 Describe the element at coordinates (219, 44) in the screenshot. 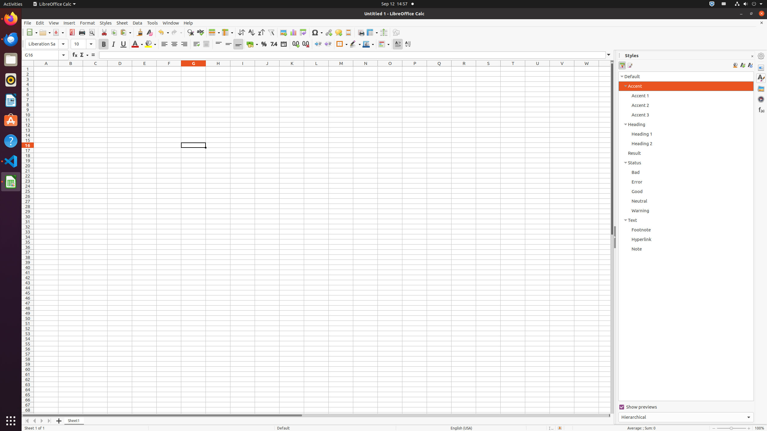

I see `Align Top` at that location.